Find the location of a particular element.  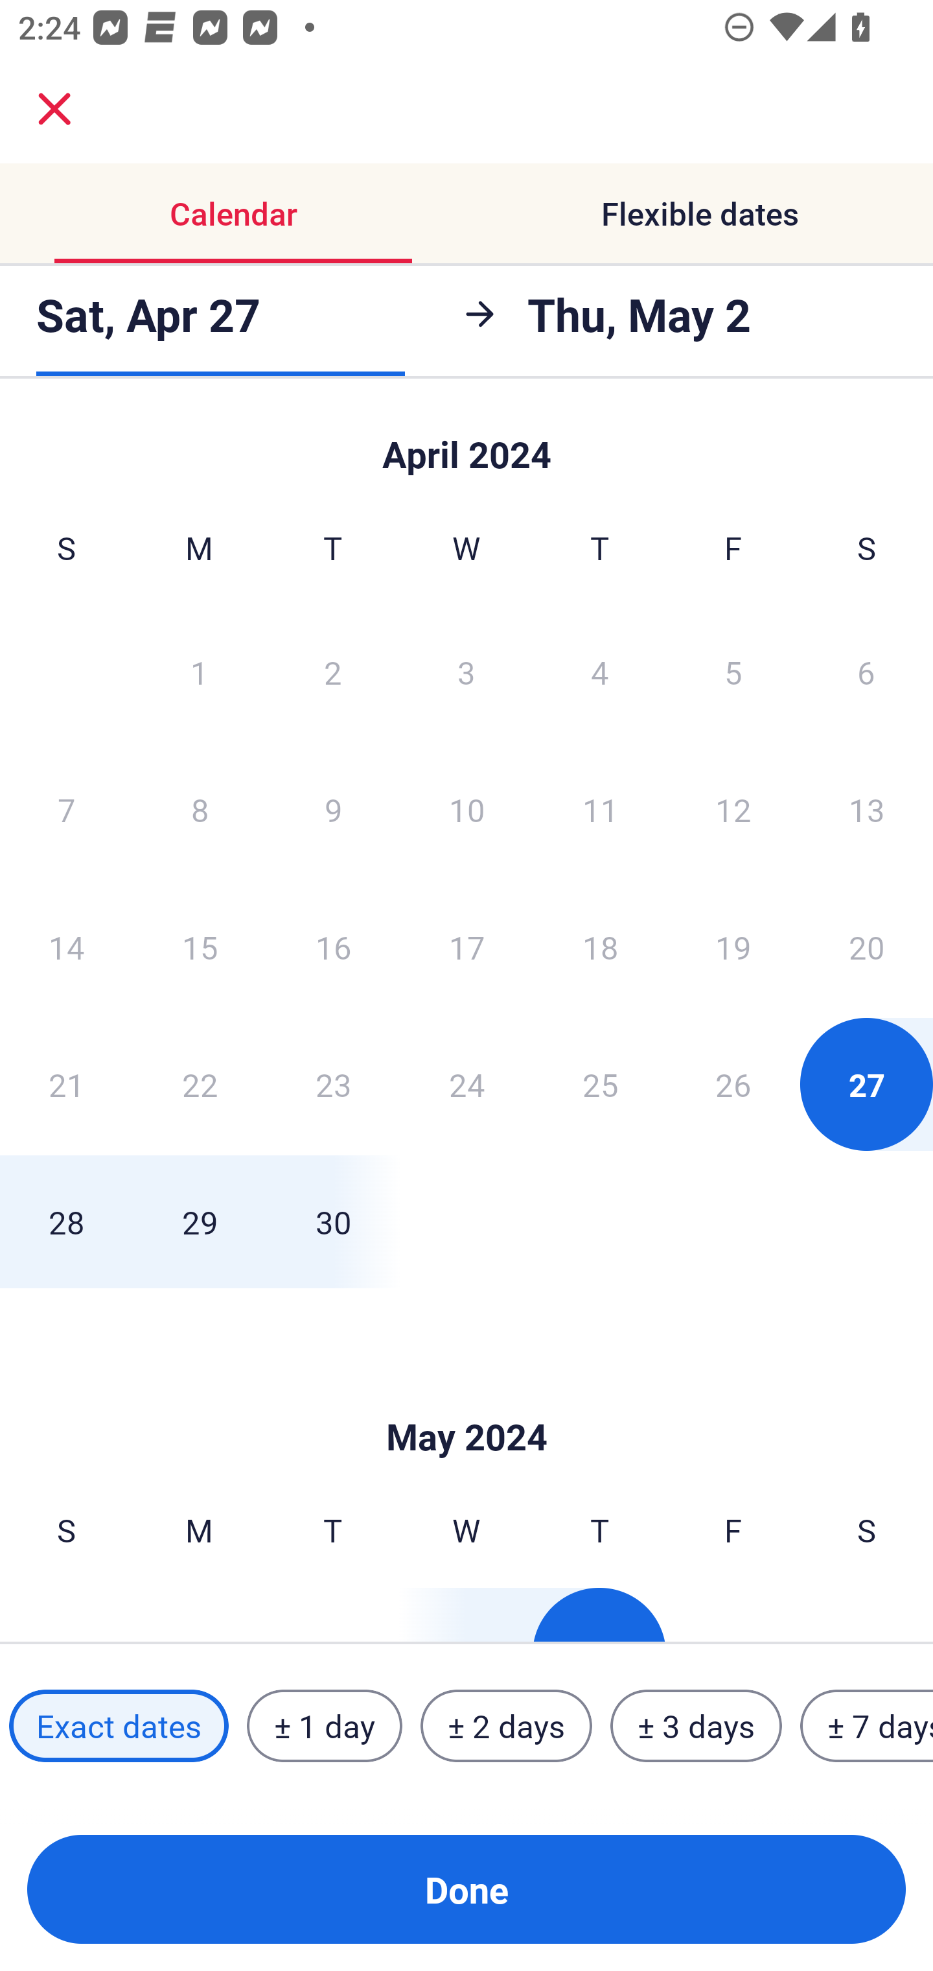

21 Sunday, April 21, 2024 is located at coordinates (66, 1084).